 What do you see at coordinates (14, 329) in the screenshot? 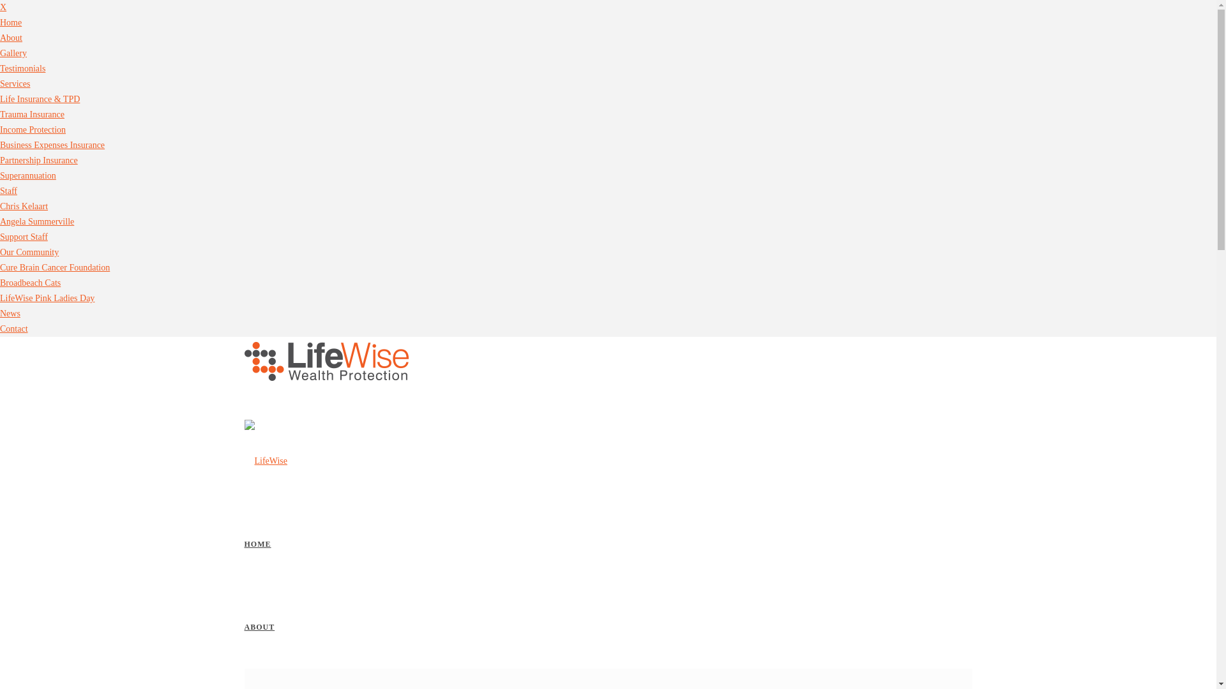
I see `Contact` at bounding box center [14, 329].